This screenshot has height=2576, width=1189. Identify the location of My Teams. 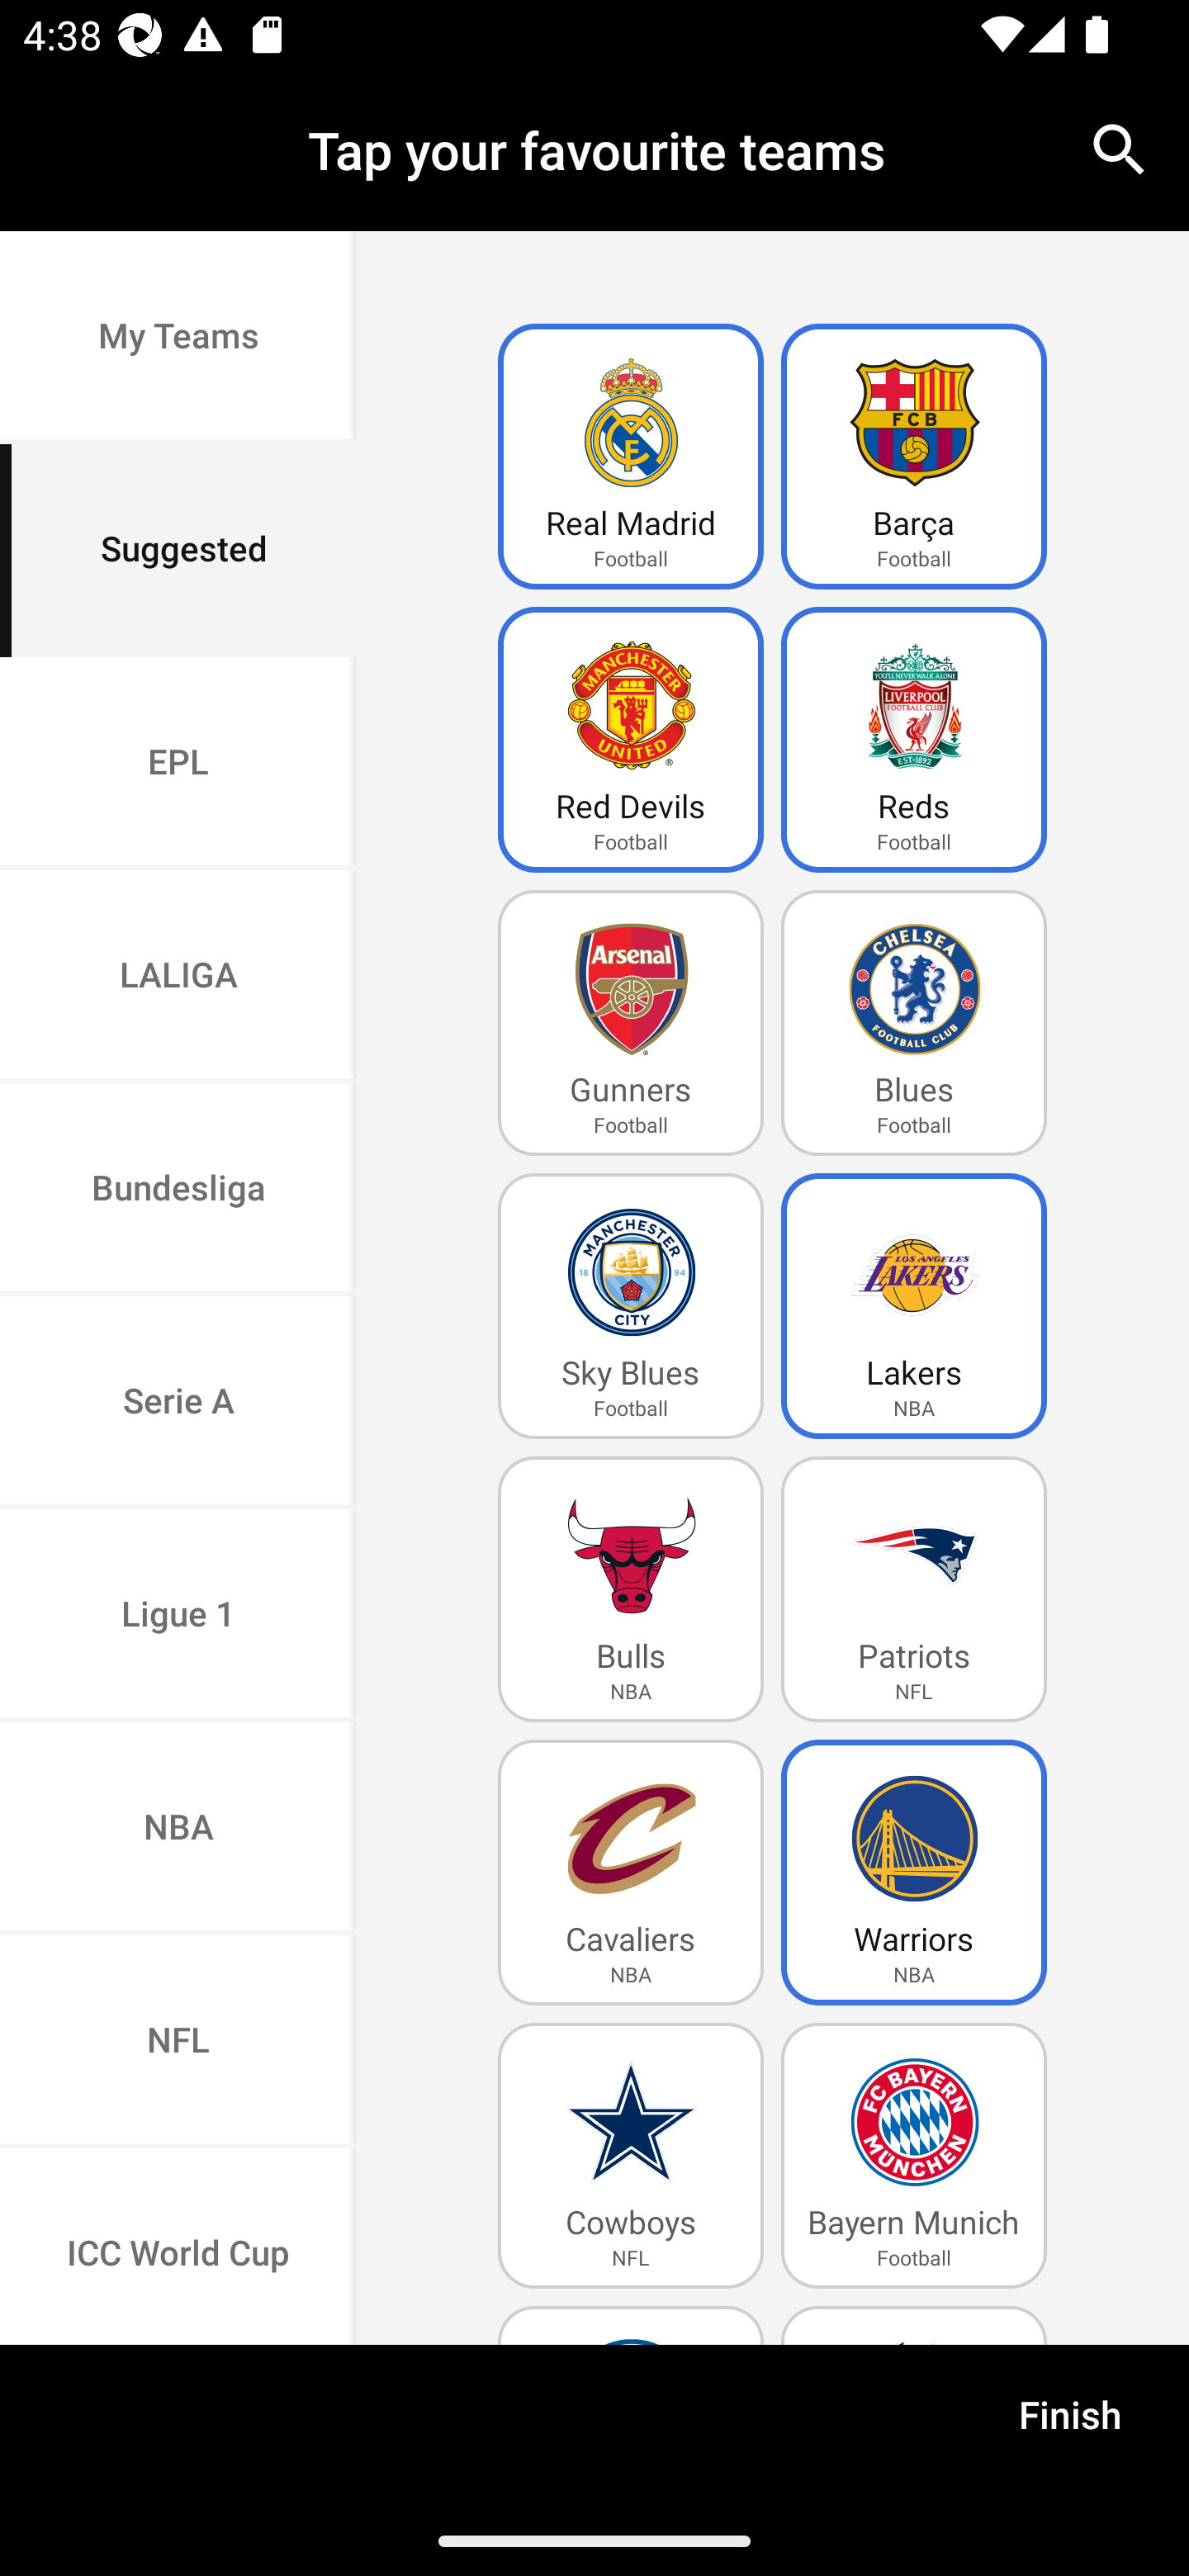
(178, 339).